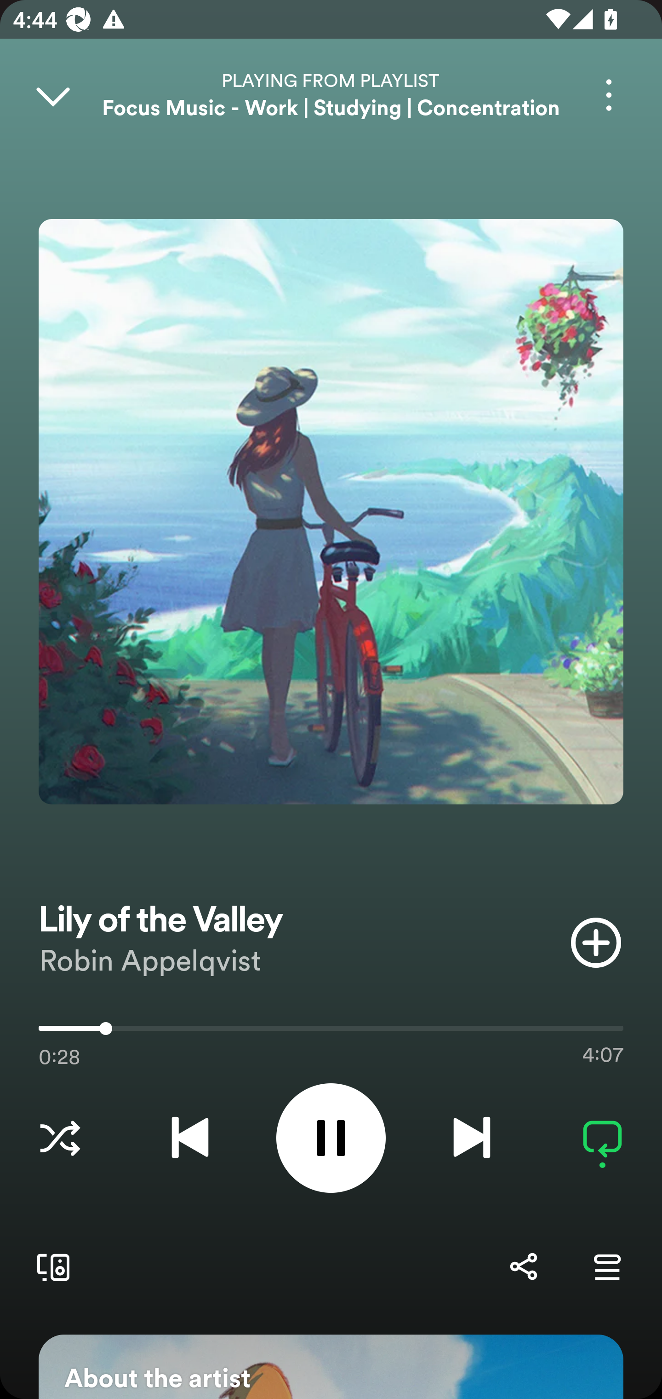 The image size is (662, 1399). Describe the element at coordinates (607, 1266) in the screenshot. I see `Go to Queue` at that location.